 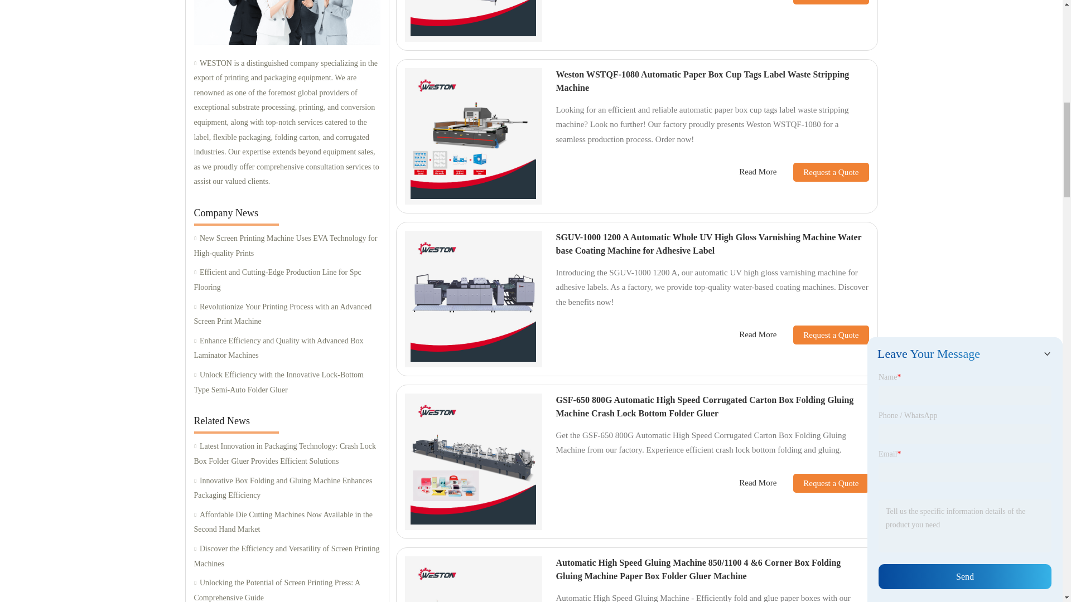 I want to click on Read More, so click(x=758, y=1).